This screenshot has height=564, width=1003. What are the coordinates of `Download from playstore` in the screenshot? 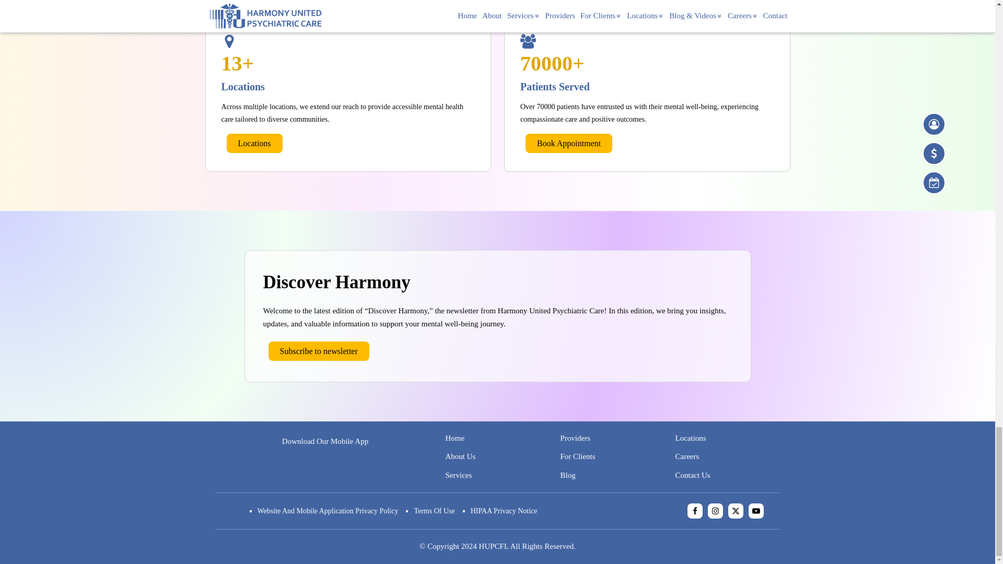 It's located at (278, 467).